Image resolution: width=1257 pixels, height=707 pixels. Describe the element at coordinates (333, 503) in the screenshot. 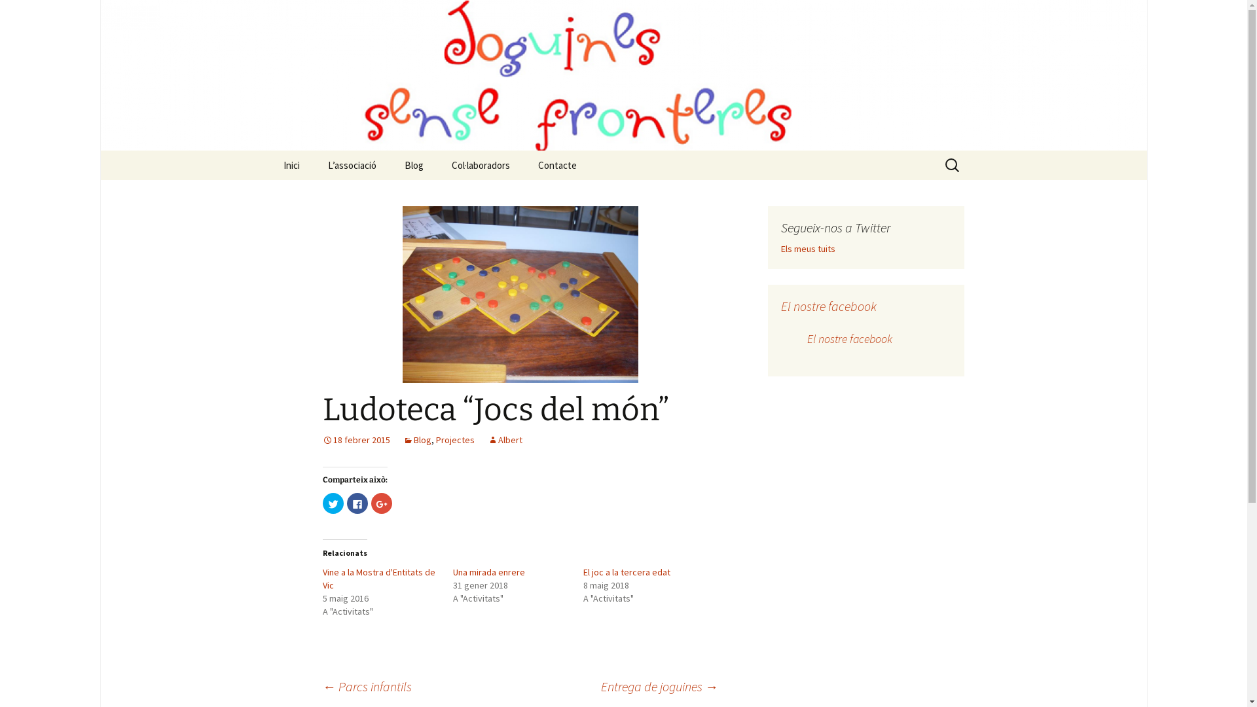

I see `Feu clic per compartir al Twitter (Opens in new window)` at that location.